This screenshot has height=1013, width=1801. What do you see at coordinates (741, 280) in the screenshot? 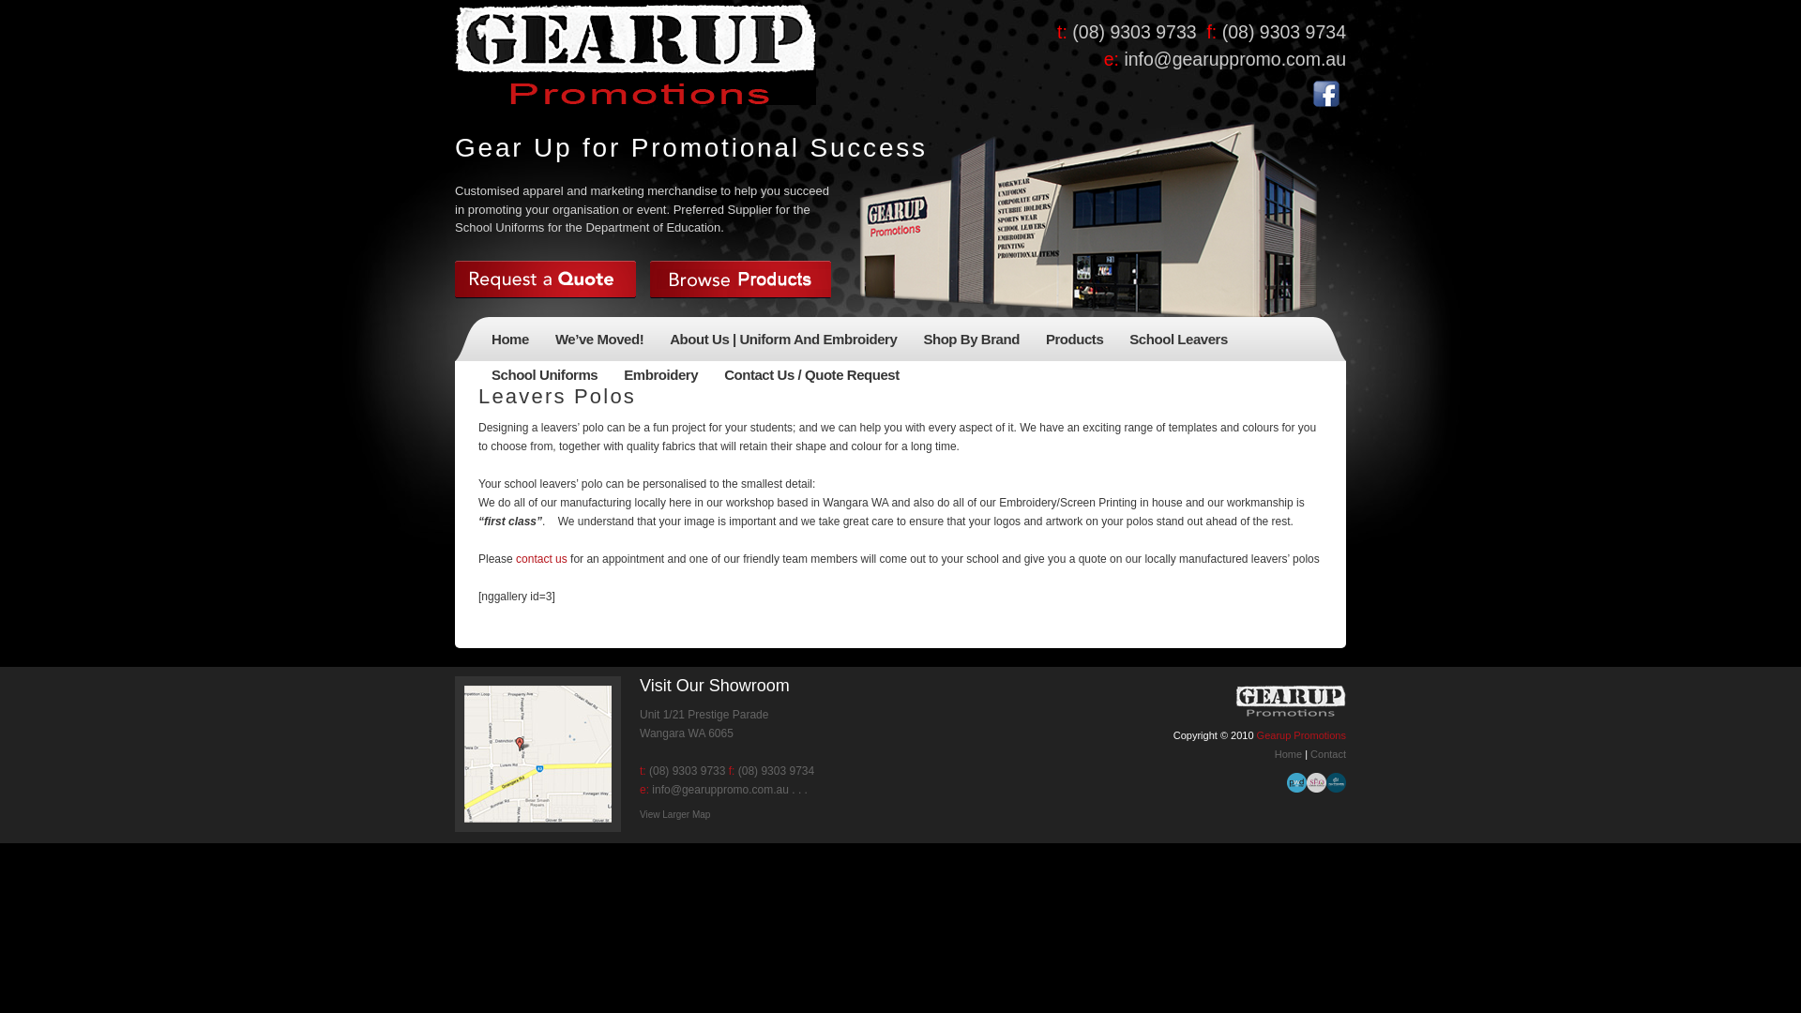
I see `Browse our catalogue` at bounding box center [741, 280].